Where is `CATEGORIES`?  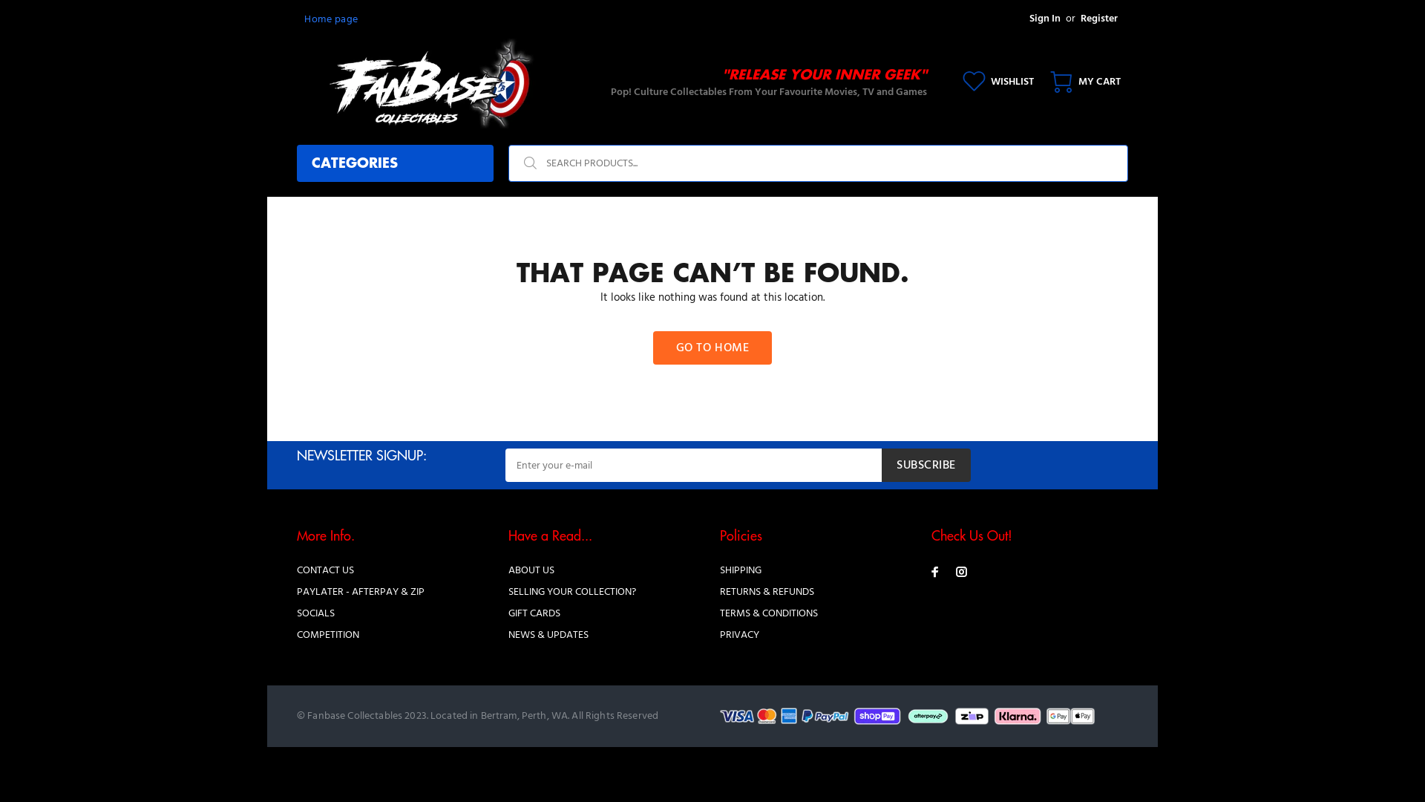 CATEGORIES is located at coordinates (395, 163).